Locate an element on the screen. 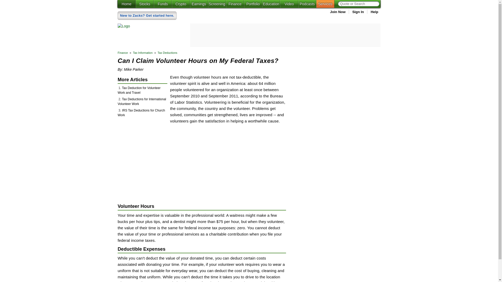 The width and height of the screenshot is (502, 282). Portfolio is located at coordinates (253, 4).